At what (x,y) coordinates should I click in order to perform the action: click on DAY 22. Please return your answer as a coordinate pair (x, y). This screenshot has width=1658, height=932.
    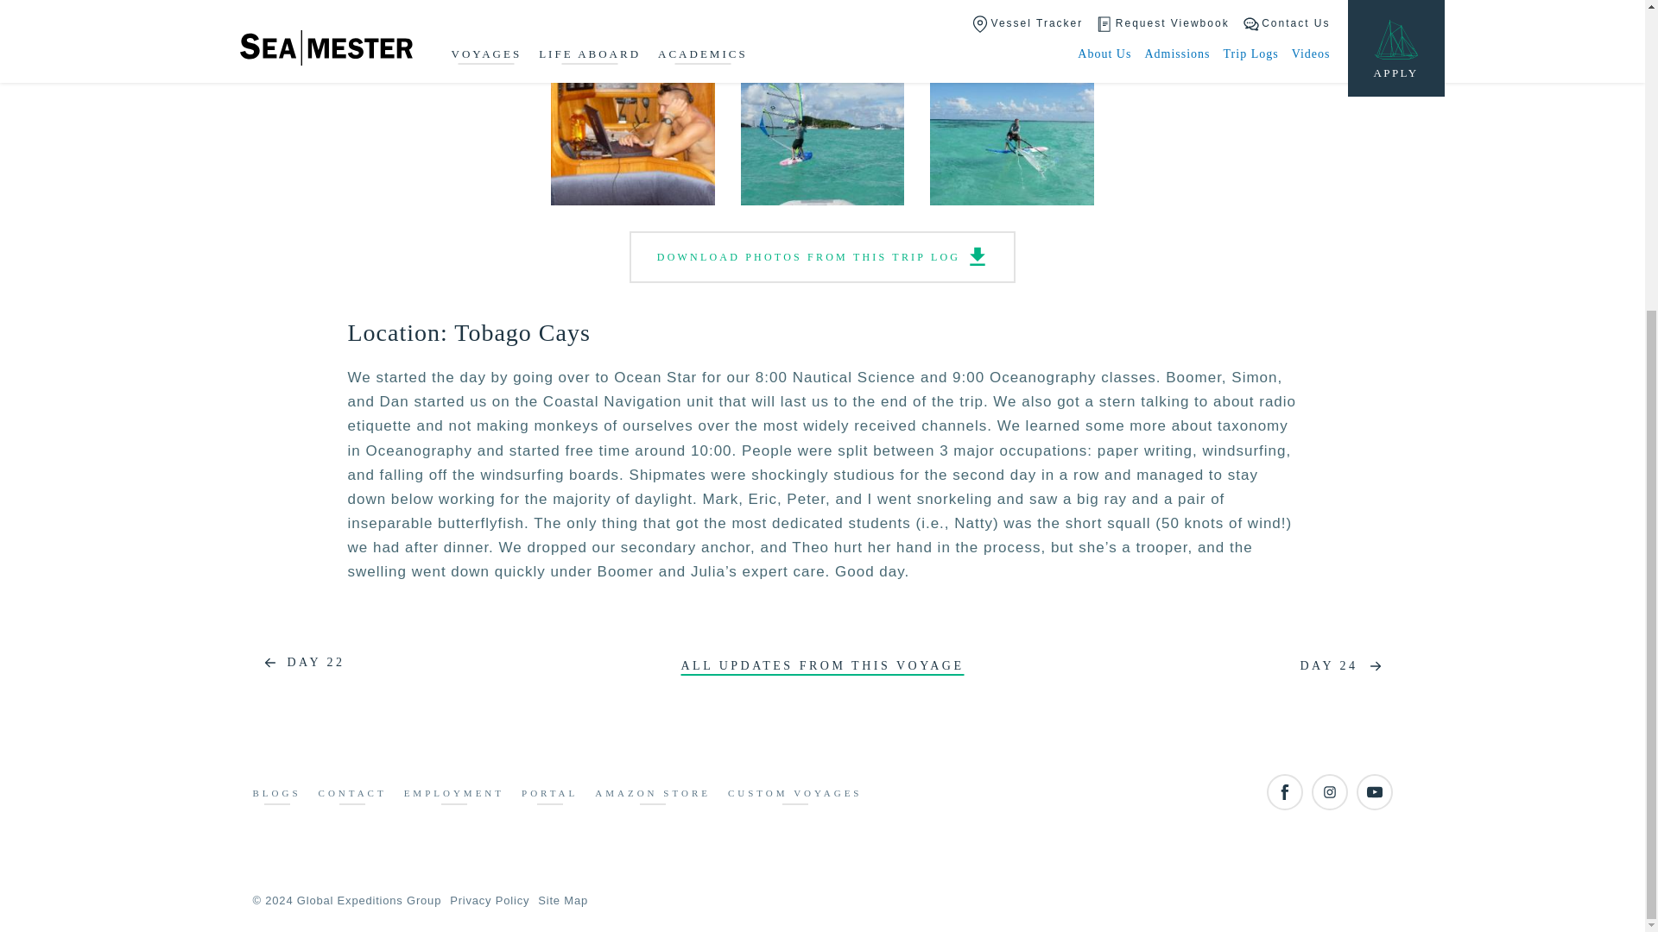
    Looking at the image, I should click on (298, 663).